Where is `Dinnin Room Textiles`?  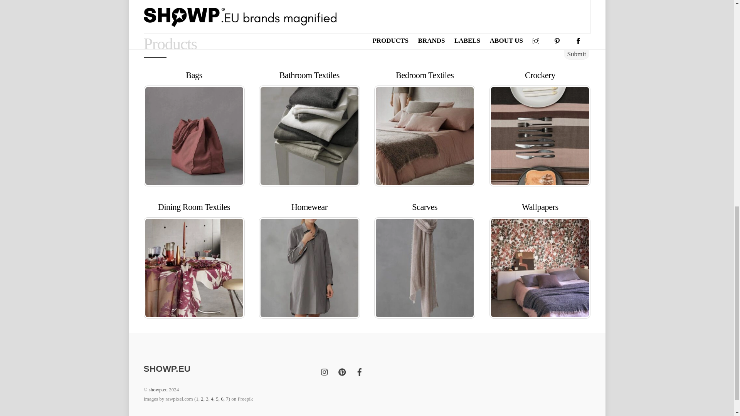 Dinnin Room Textiles is located at coordinates (193, 267).